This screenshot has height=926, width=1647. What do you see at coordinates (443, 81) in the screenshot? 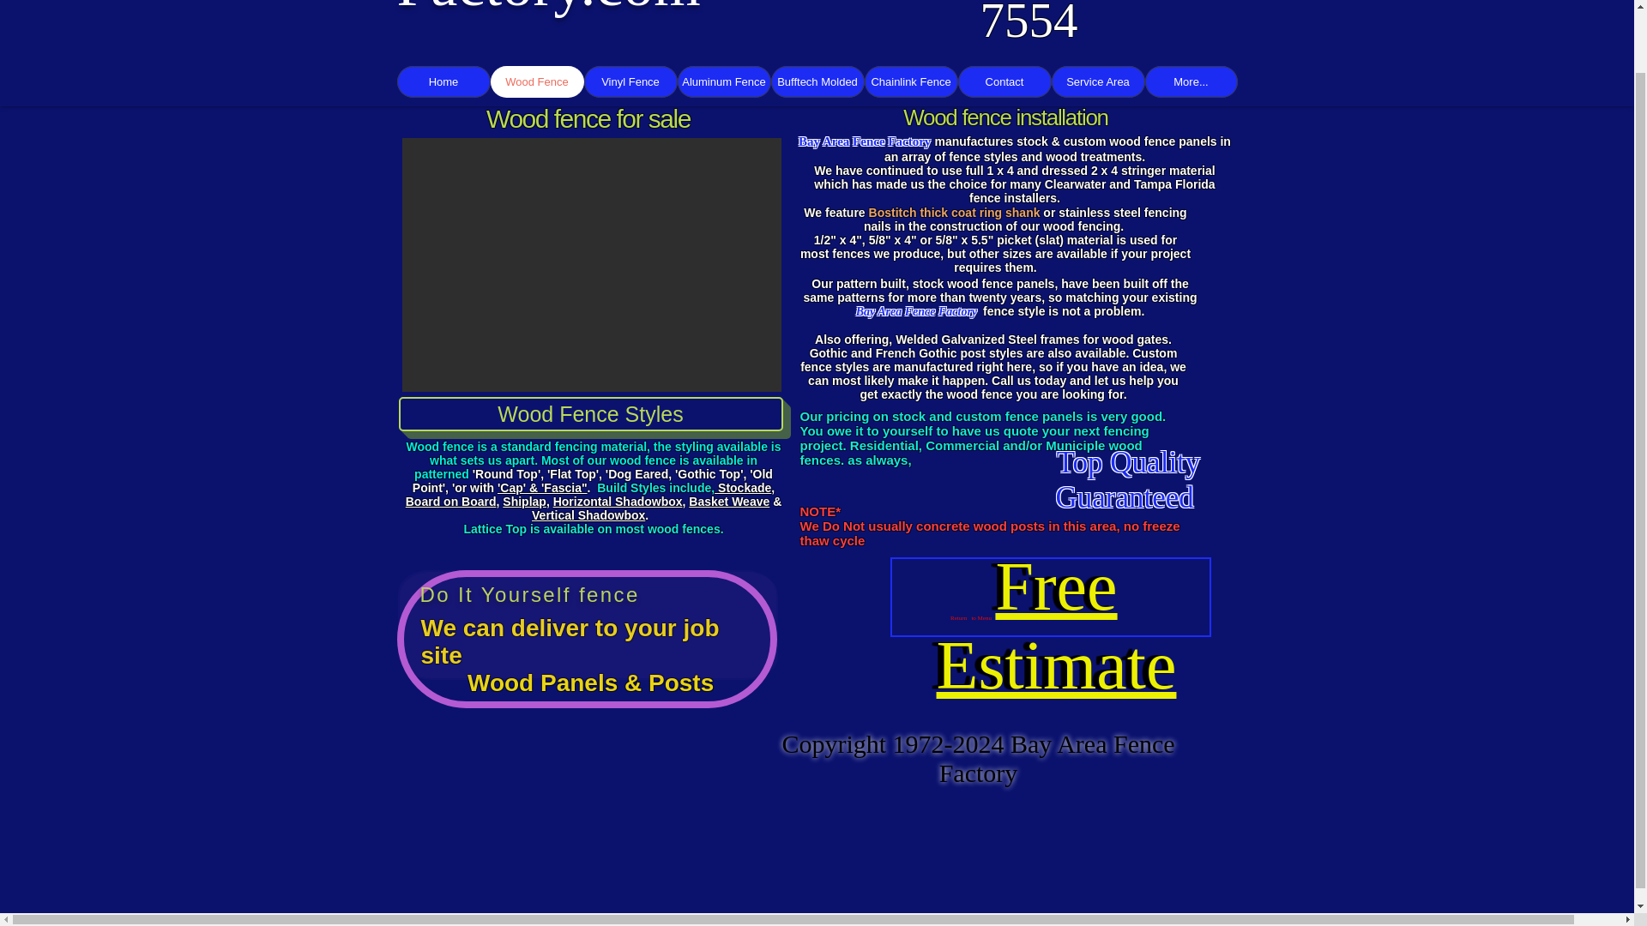
I see `Home` at bounding box center [443, 81].